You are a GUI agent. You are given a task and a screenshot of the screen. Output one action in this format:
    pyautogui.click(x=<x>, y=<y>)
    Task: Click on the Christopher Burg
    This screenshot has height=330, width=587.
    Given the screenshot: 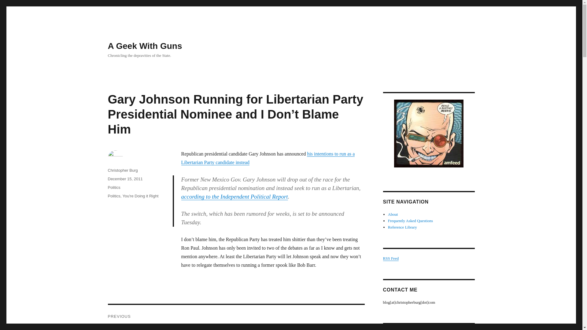 What is the action you would take?
    pyautogui.click(x=122, y=170)
    